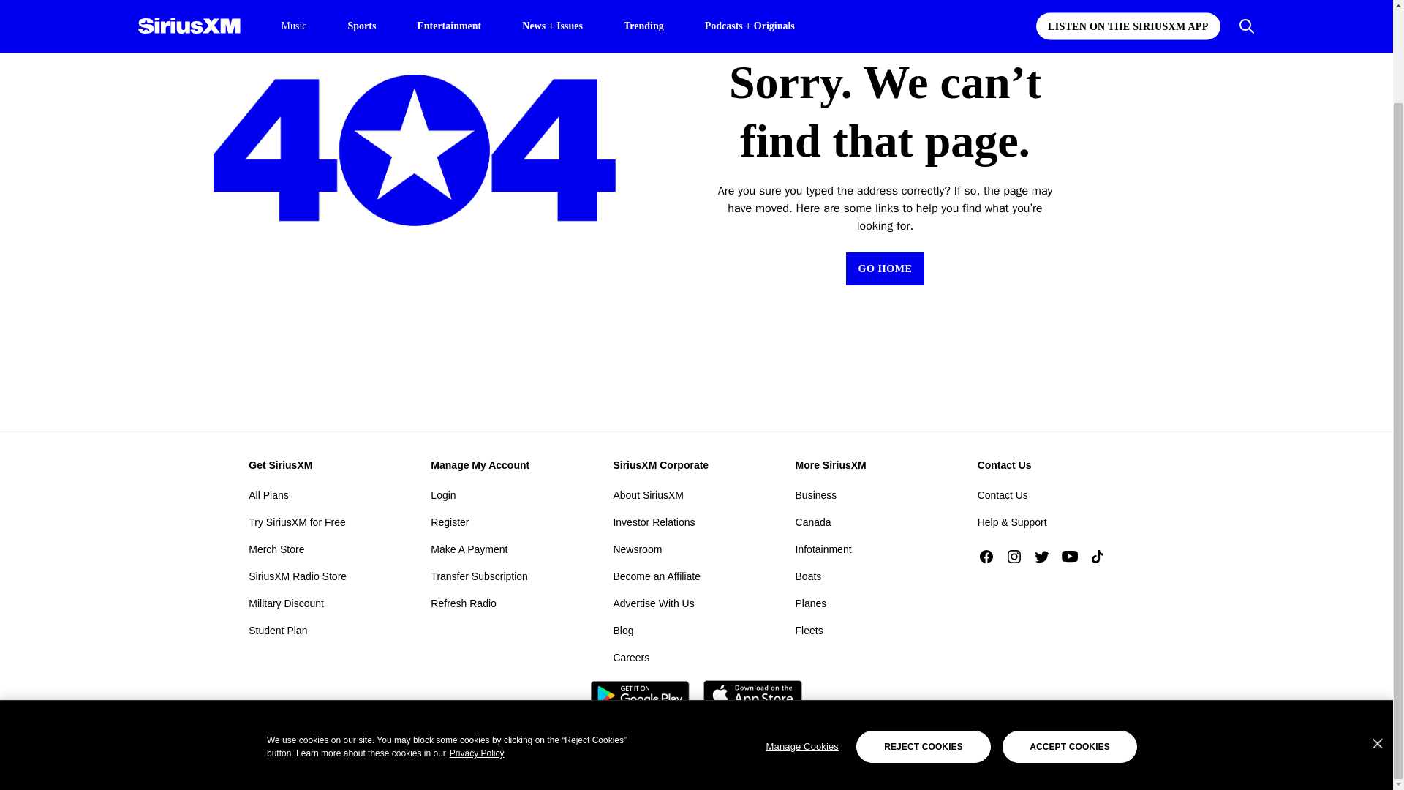  What do you see at coordinates (469, 549) in the screenshot?
I see `Make A Payment` at bounding box center [469, 549].